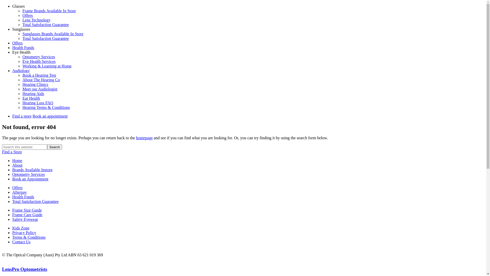 This screenshot has width=490, height=276. Describe the element at coordinates (17, 165) in the screenshot. I see `About` at that location.